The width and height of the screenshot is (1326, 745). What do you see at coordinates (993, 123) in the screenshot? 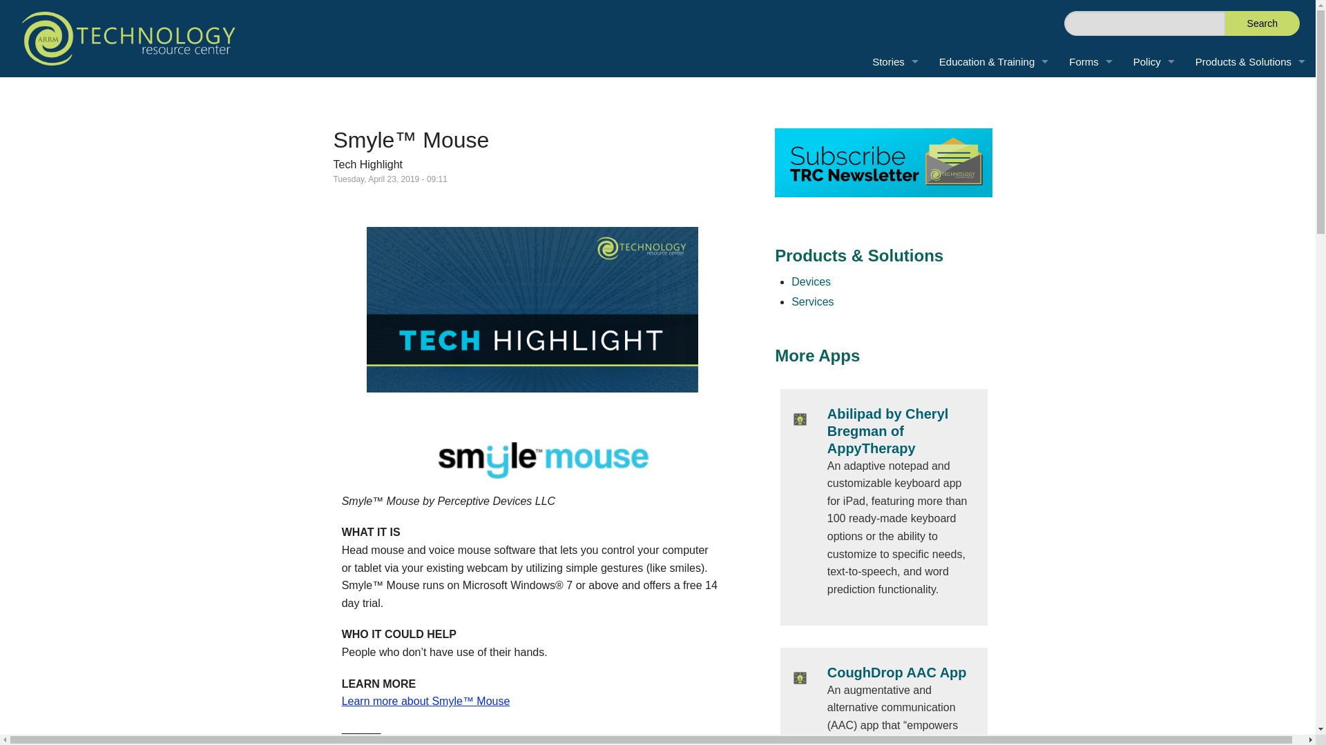
I see `Articles` at bounding box center [993, 123].